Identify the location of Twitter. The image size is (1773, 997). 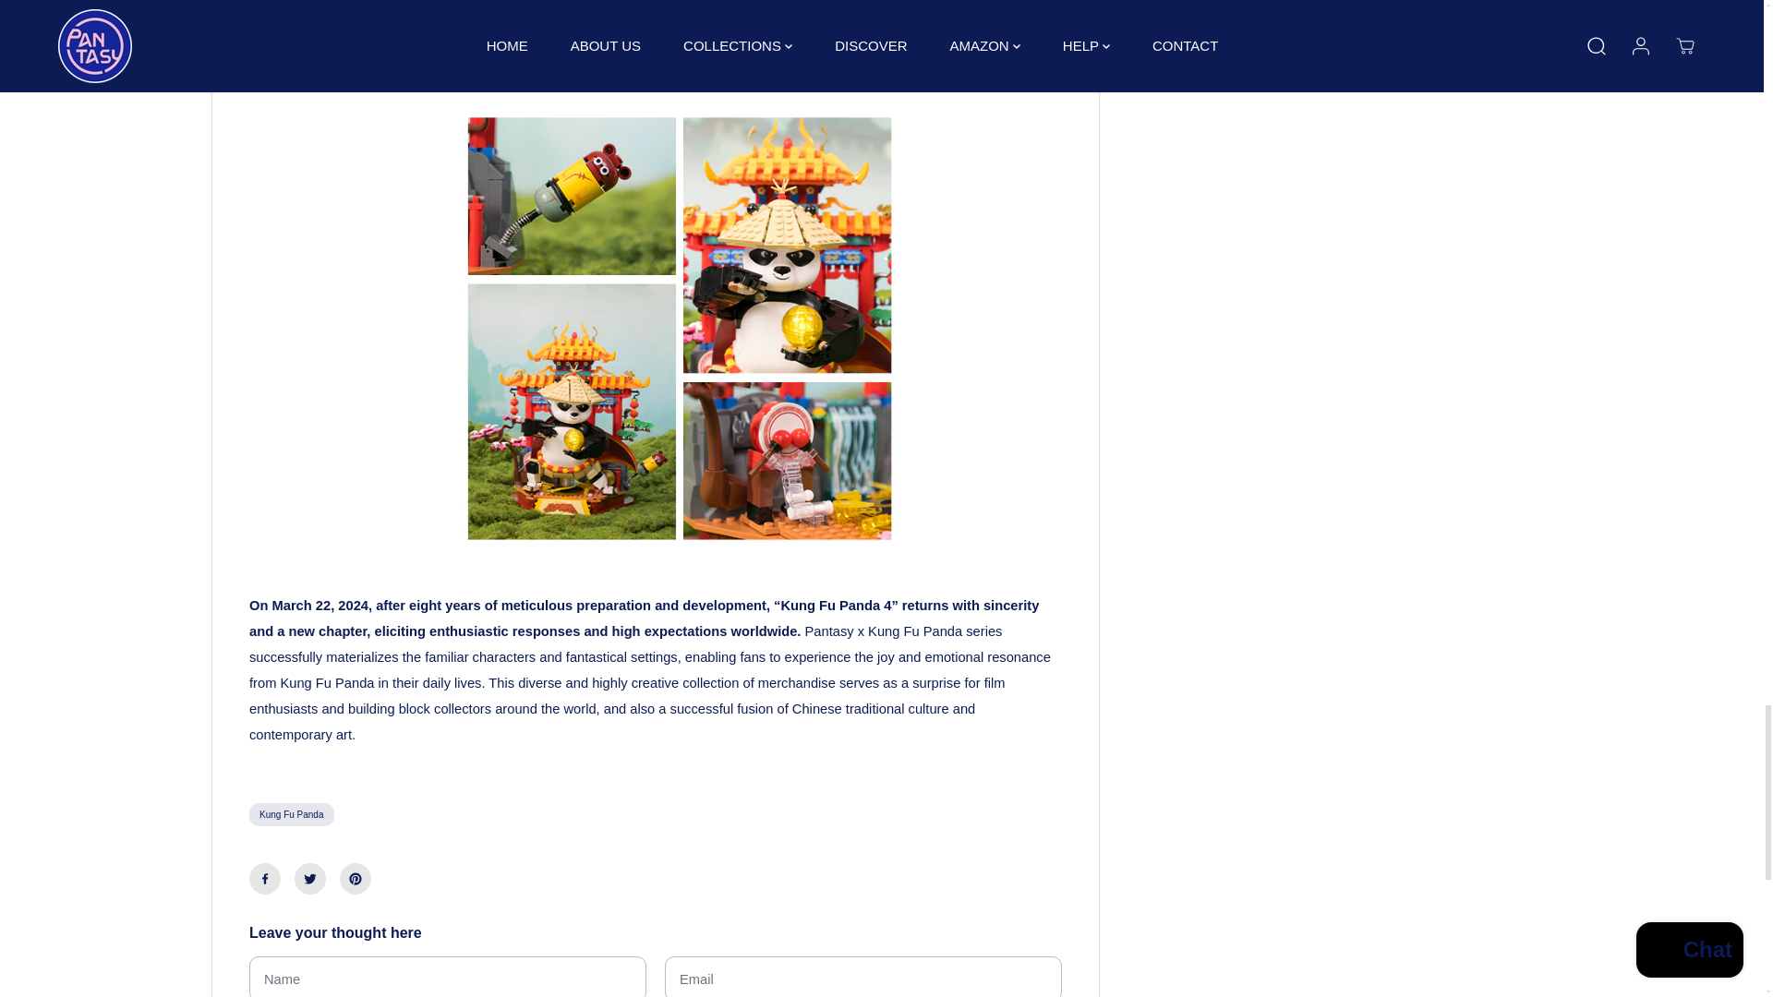
(310, 879).